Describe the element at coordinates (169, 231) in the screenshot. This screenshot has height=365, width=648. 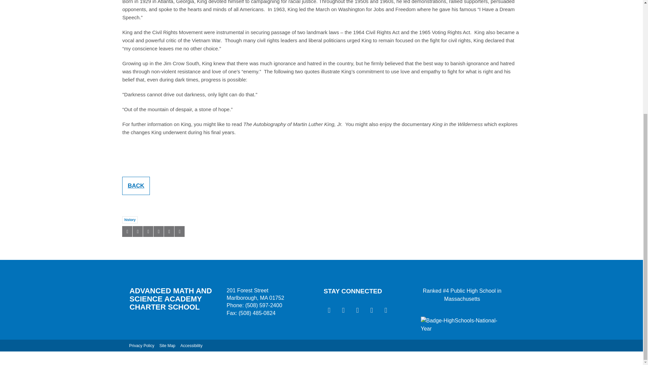
I see `Share to Email` at that location.